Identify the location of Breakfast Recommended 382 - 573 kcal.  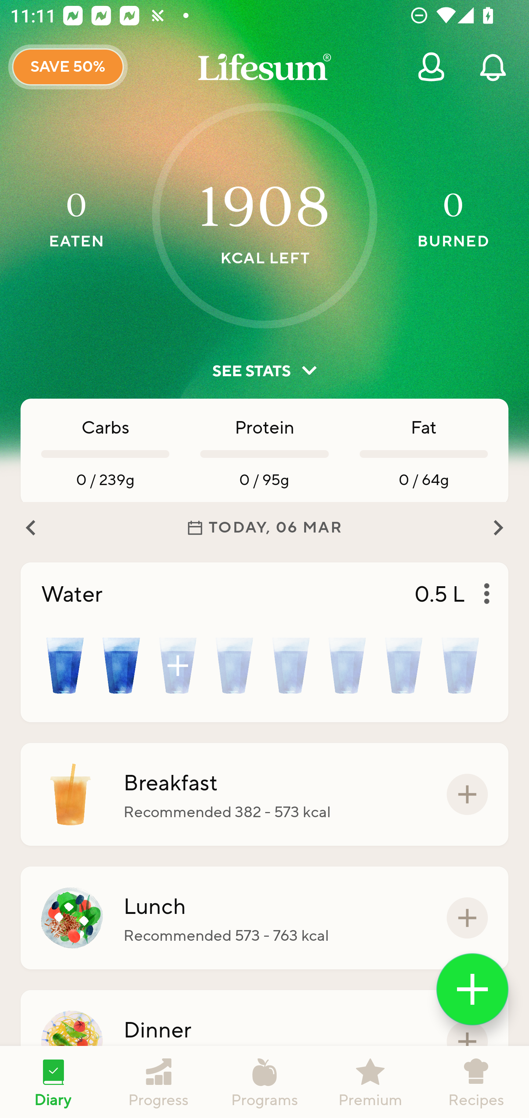
(264, 794).